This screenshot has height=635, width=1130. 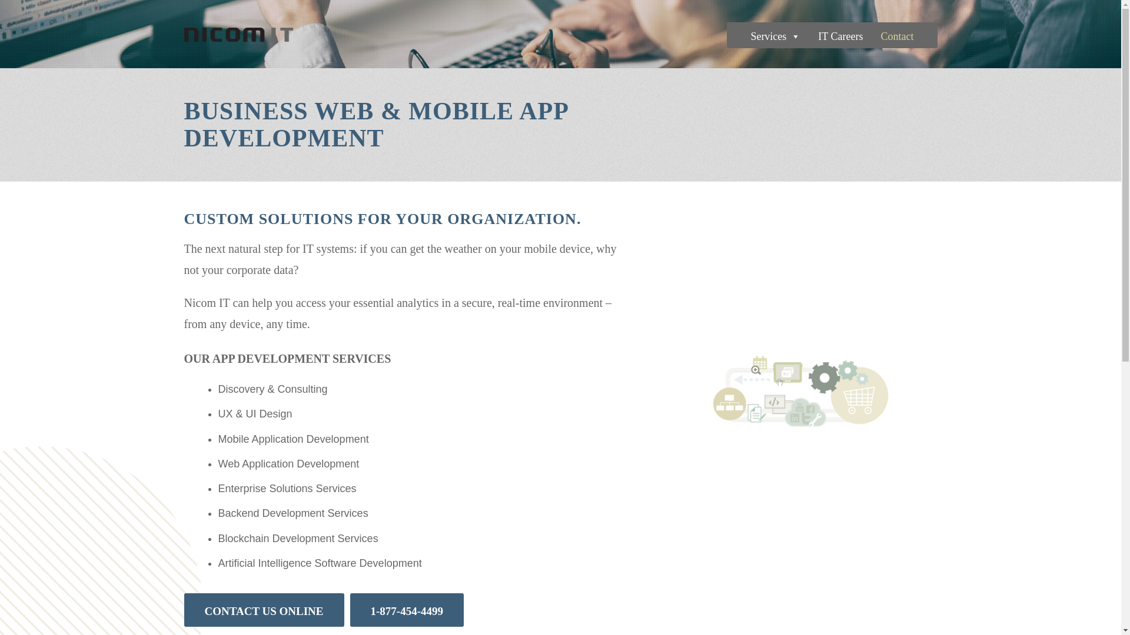 I want to click on CONTACT US ONLINE, so click(x=263, y=609).